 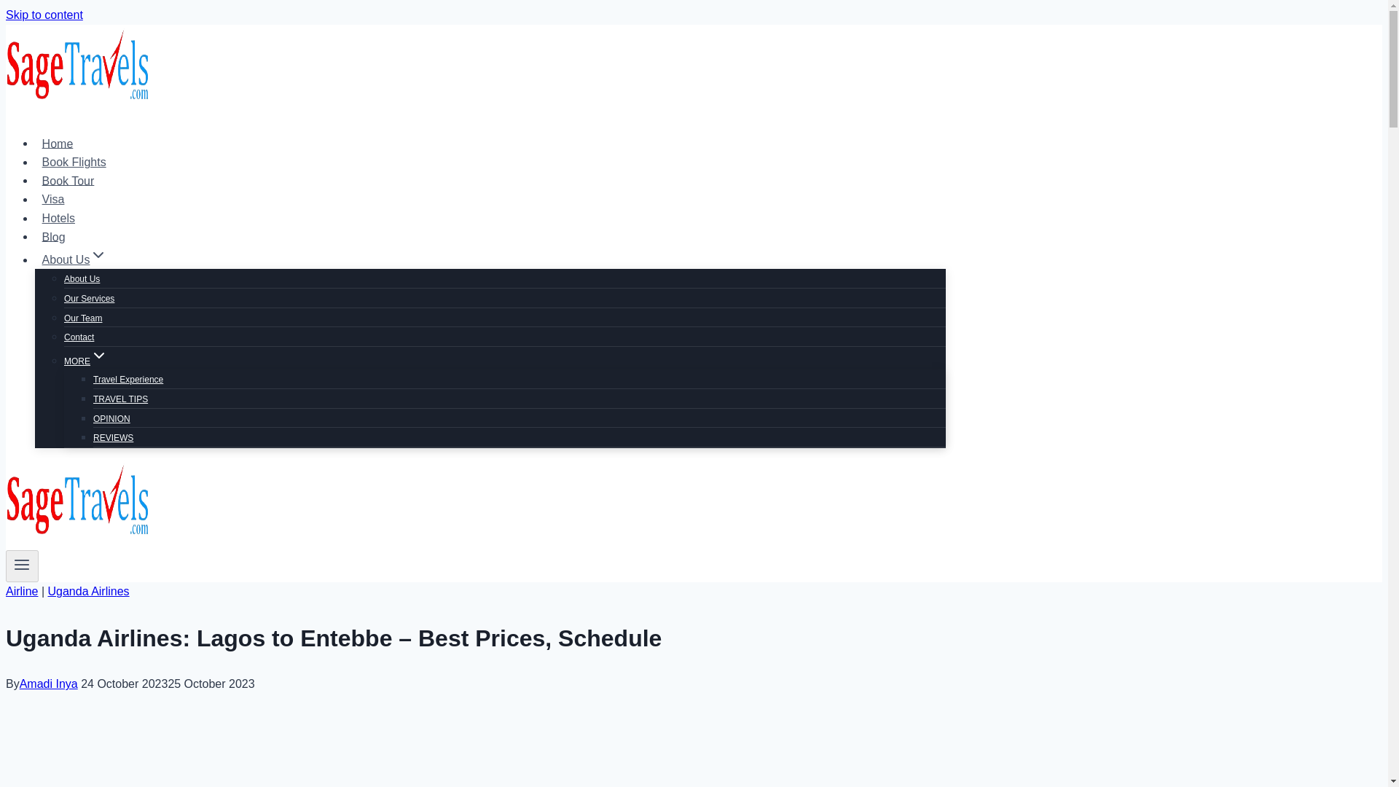 What do you see at coordinates (82, 278) in the screenshot?
I see `About Us` at bounding box center [82, 278].